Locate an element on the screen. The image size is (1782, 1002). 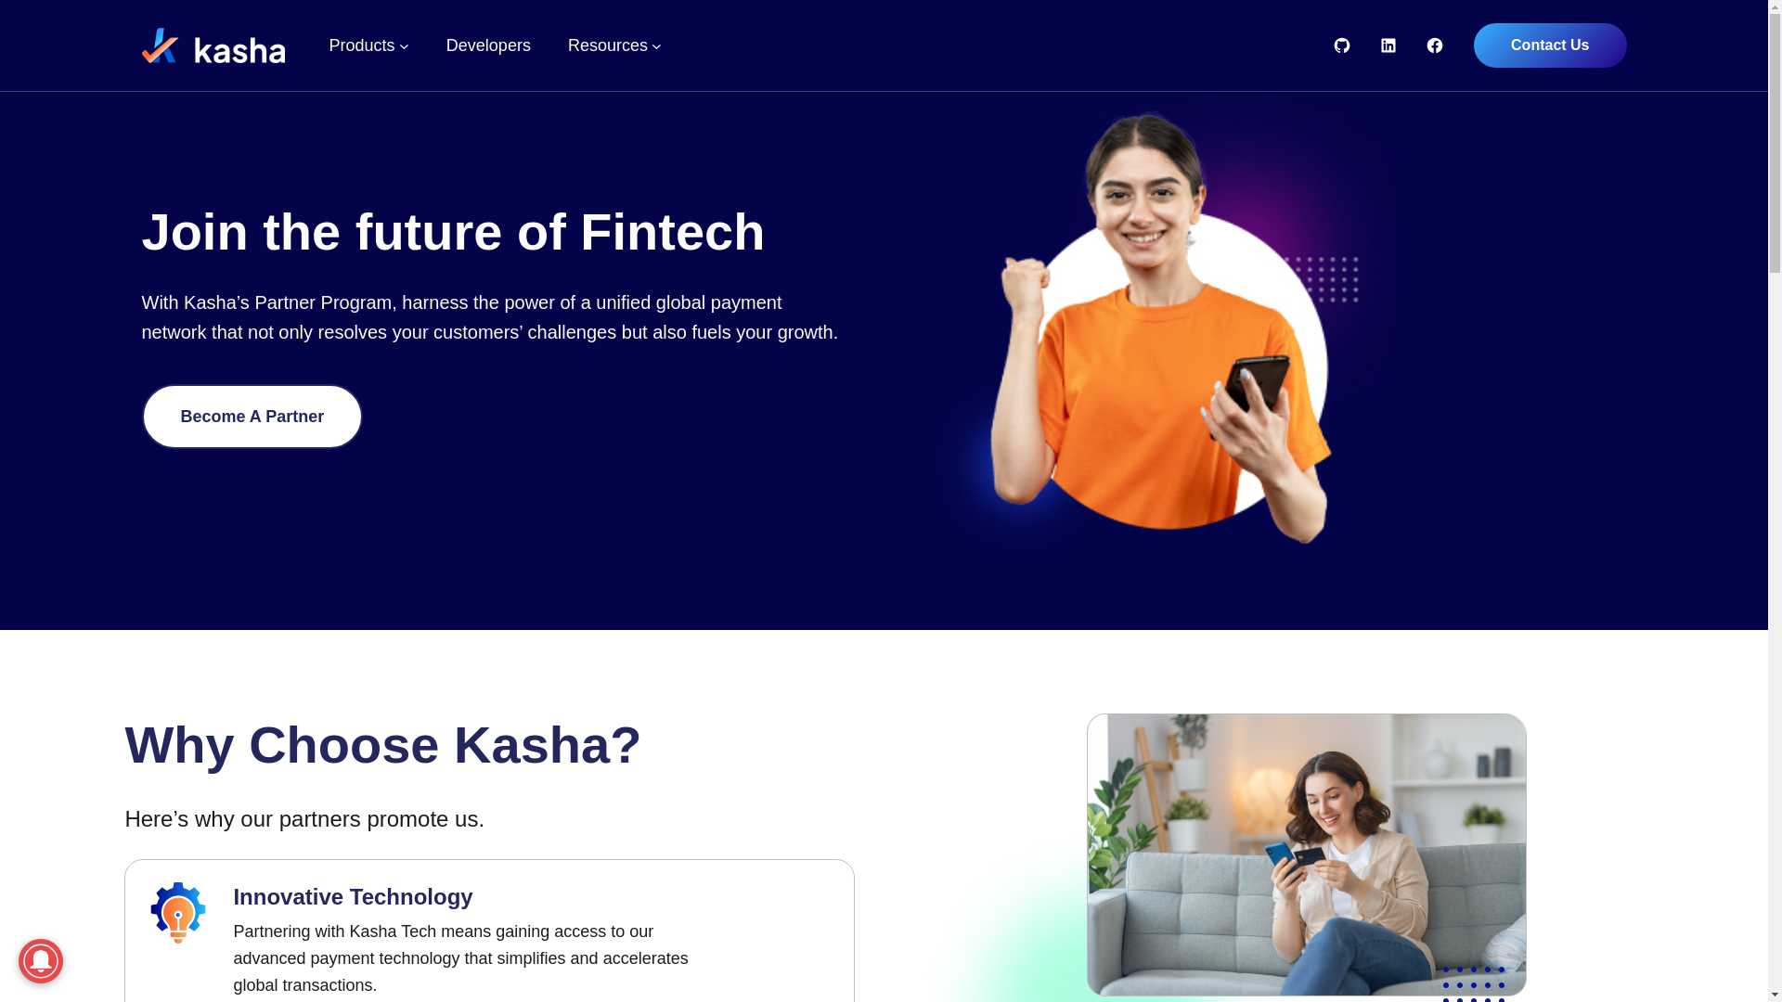
LinkedIn is located at coordinates (1388, 45).